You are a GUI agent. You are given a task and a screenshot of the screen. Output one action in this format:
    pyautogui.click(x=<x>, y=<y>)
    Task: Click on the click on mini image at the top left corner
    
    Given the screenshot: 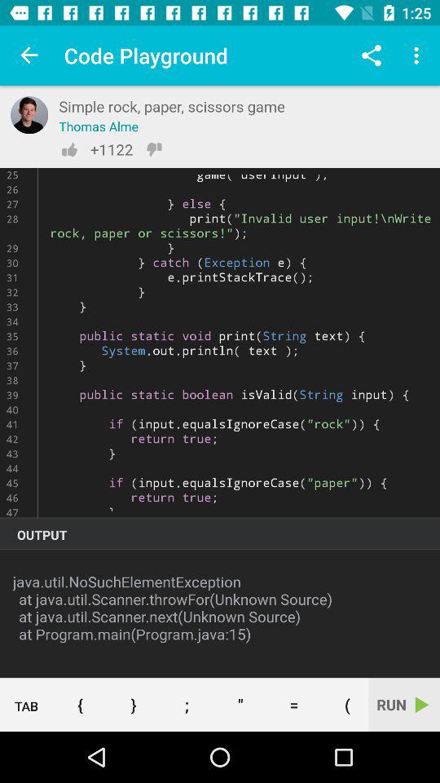 What is the action you would take?
    pyautogui.click(x=29, y=115)
    